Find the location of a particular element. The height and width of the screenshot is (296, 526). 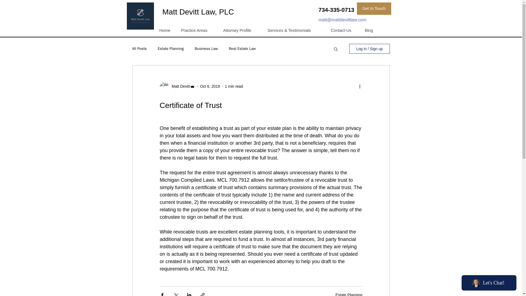

Matt Devitt Law, PLC is located at coordinates (198, 12).